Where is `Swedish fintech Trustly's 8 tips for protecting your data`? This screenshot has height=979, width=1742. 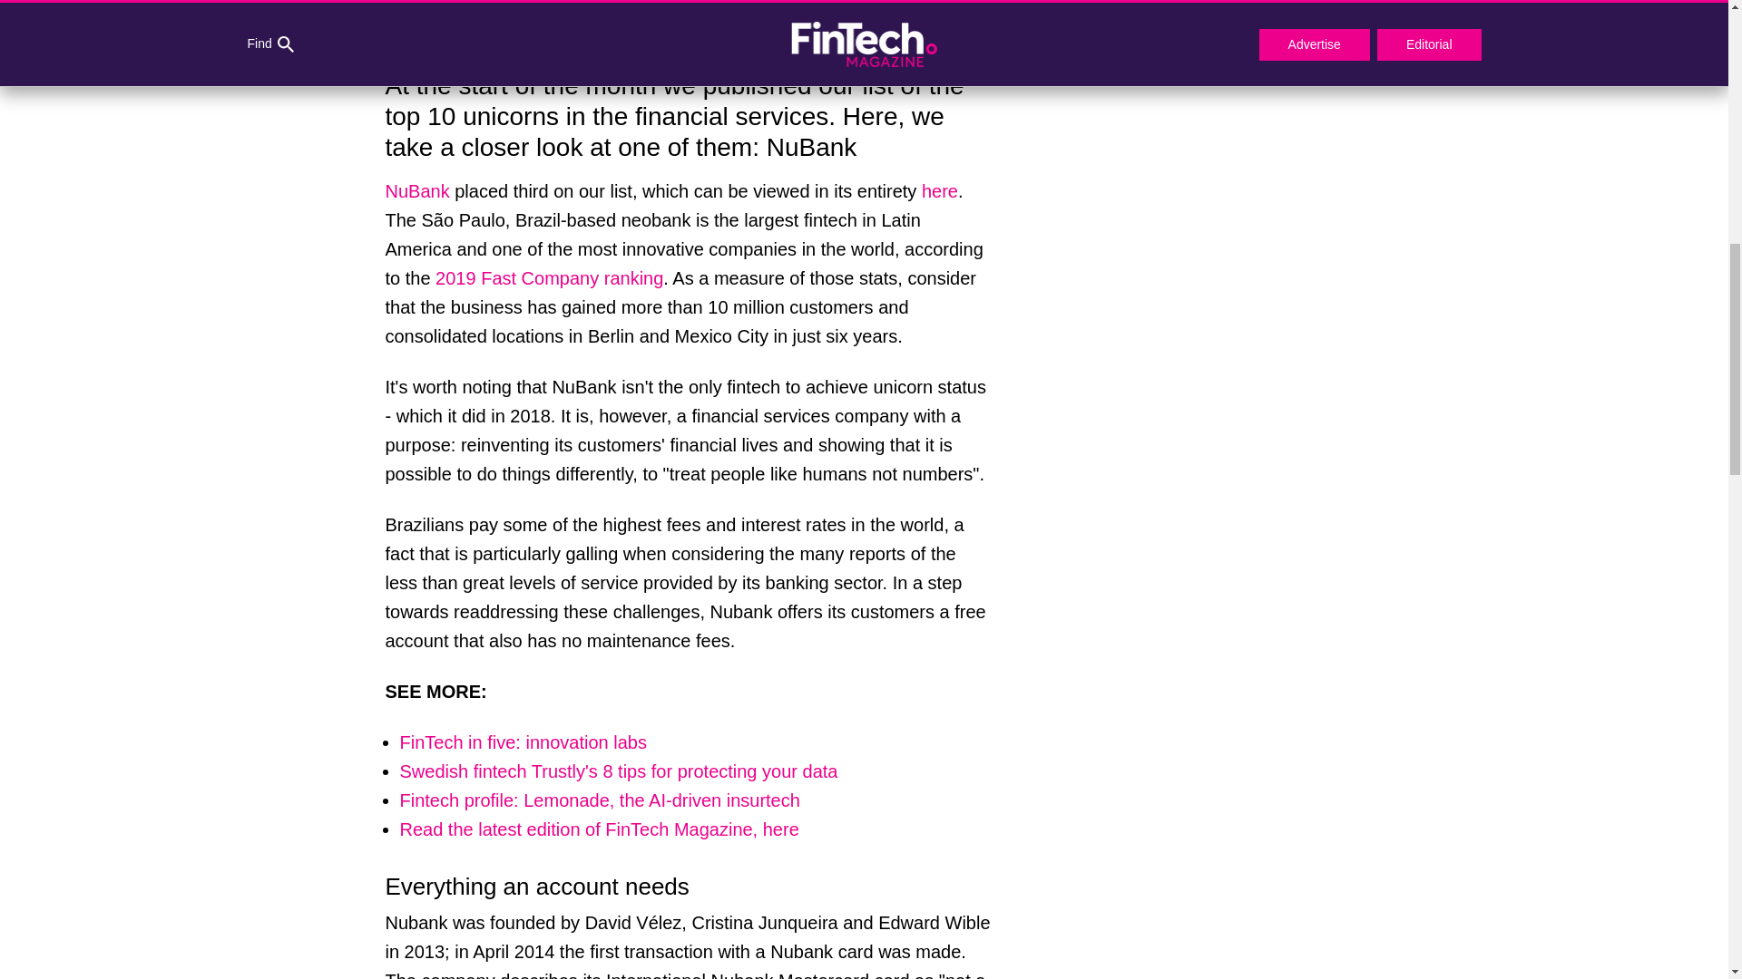
Swedish fintech Trustly's 8 tips for protecting your data is located at coordinates (618, 771).